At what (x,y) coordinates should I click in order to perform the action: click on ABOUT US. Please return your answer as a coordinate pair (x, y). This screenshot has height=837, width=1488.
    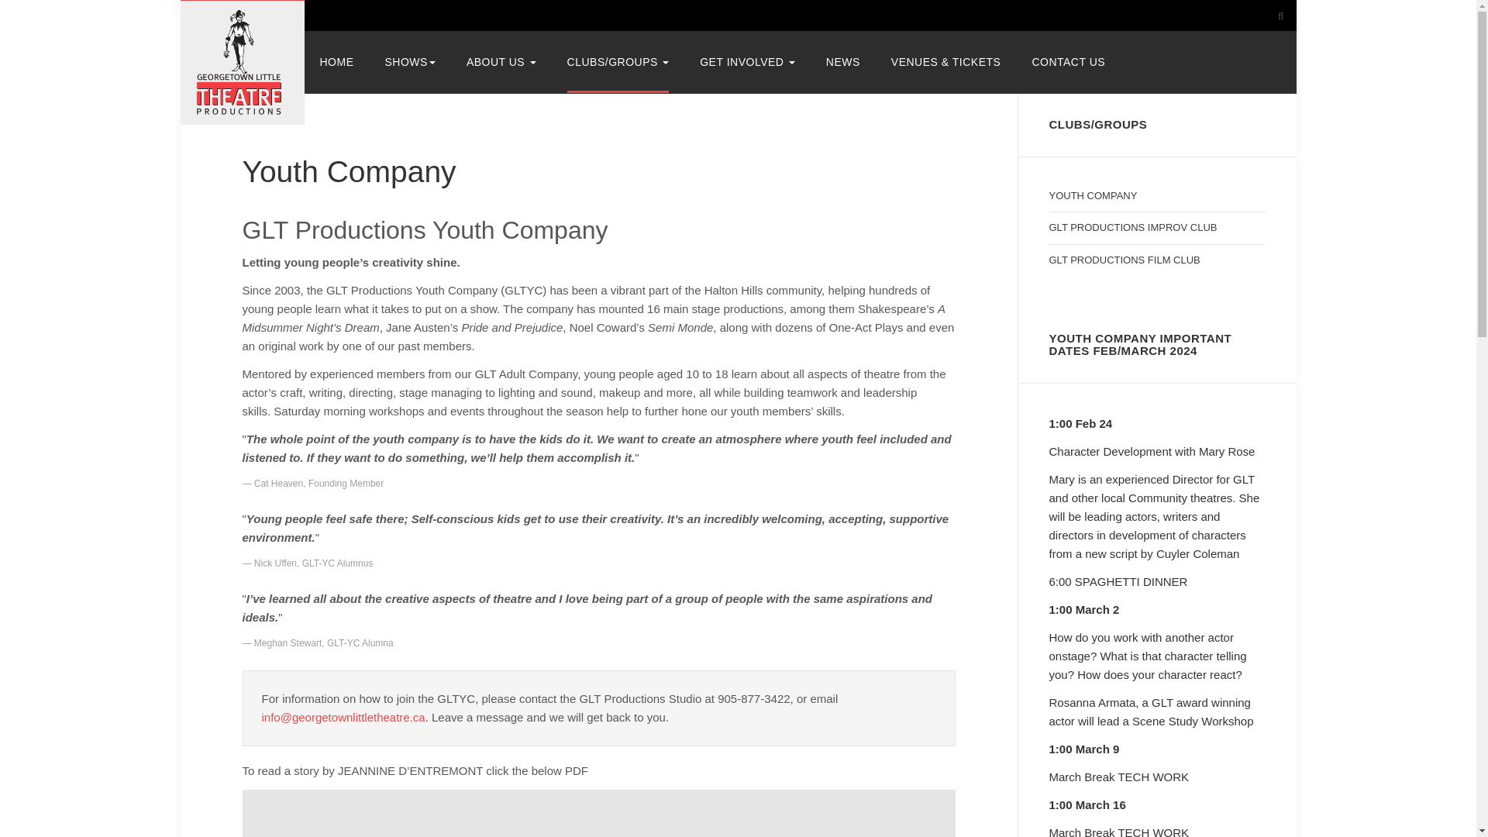
    Looking at the image, I should click on (501, 61).